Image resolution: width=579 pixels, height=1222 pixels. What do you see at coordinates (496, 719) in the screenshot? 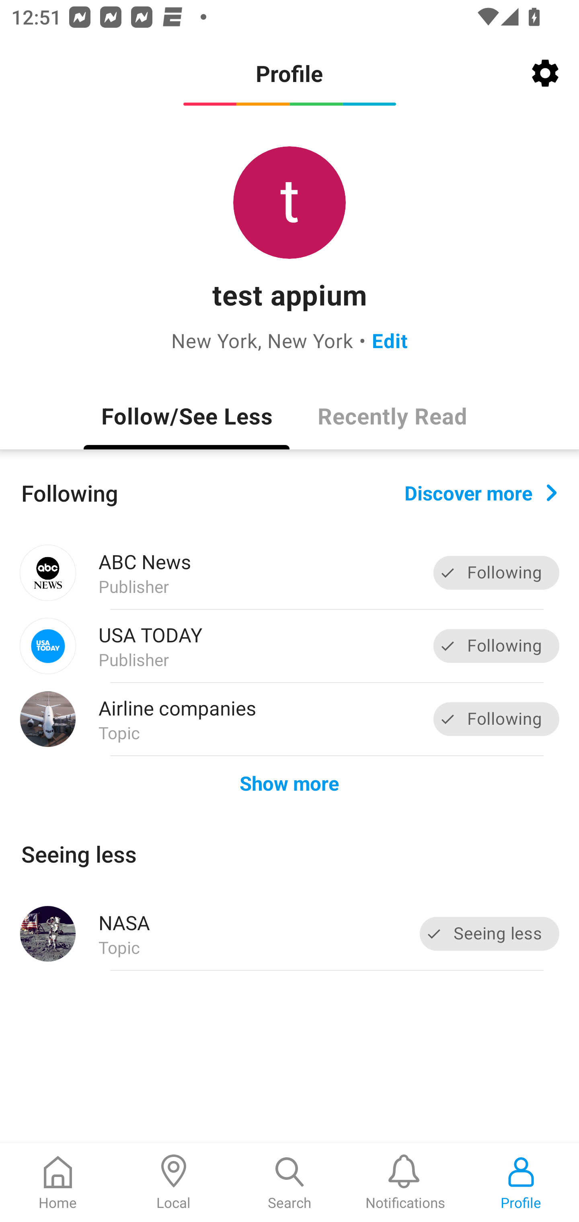
I see `Following` at bounding box center [496, 719].